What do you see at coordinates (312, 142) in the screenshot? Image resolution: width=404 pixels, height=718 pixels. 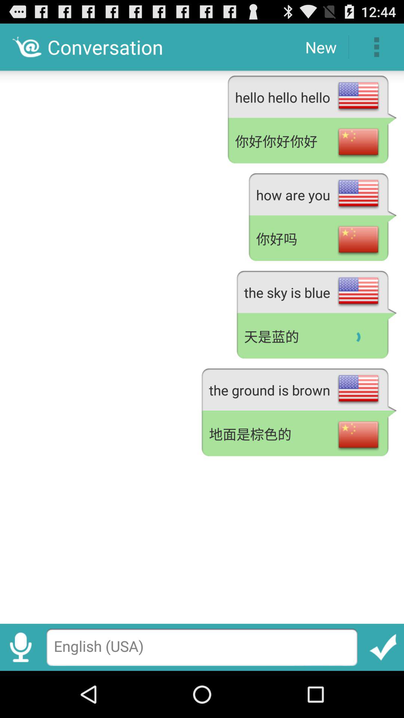 I see `launch the app above the how are you` at bounding box center [312, 142].